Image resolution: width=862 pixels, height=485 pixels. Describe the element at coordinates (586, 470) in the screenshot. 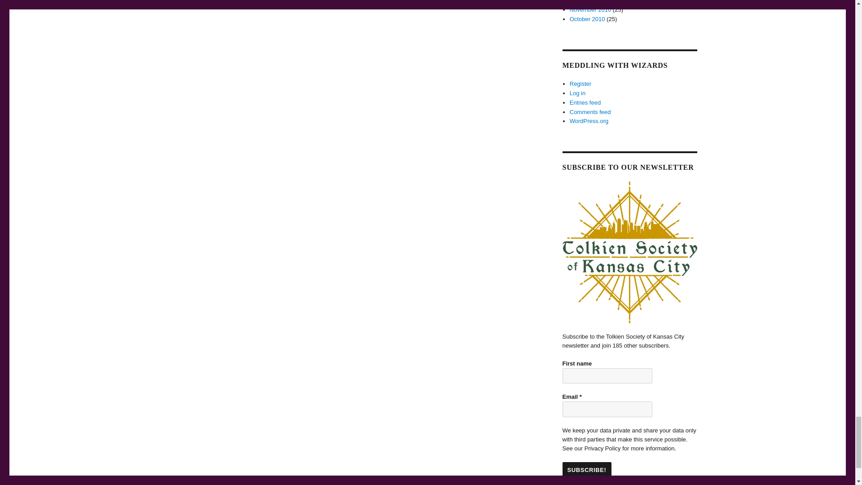

I see `Subscribe!` at that location.